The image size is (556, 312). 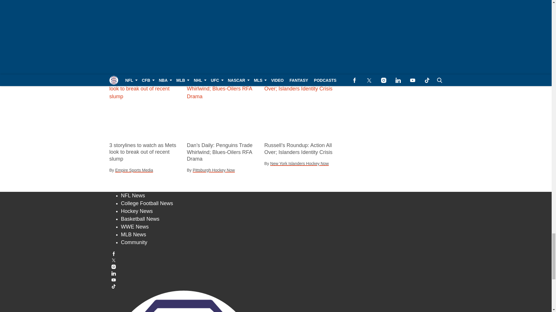 What do you see at coordinates (276, 261) in the screenshot?
I see `Follow us on Twitter` at bounding box center [276, 261].